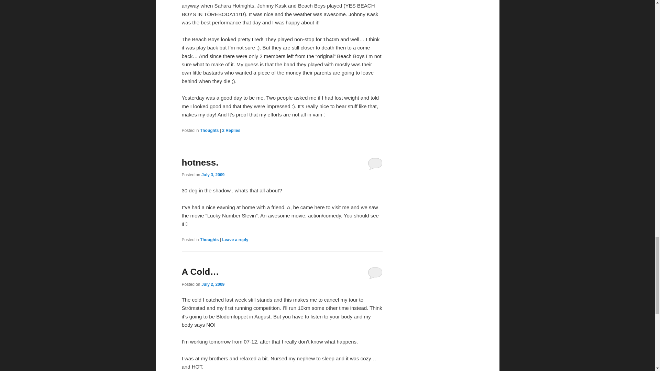 This screenshot has width=660, height=371. What do you see at coordinates (200, 162) in the screenshot?
I see `hotness.` at bounding box center [200, 162].